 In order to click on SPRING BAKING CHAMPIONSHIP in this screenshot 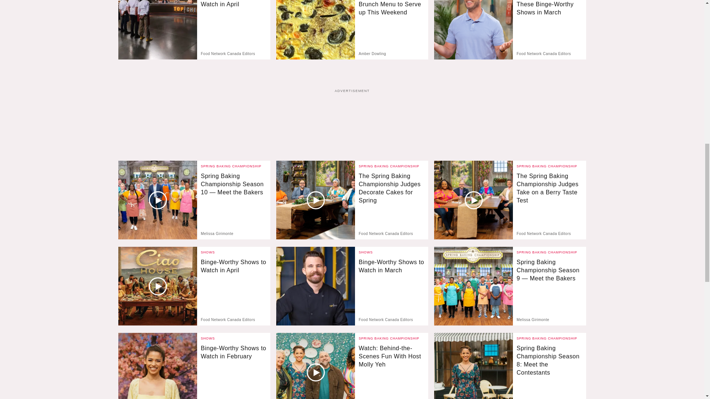, I will do `click(389, 166)`.